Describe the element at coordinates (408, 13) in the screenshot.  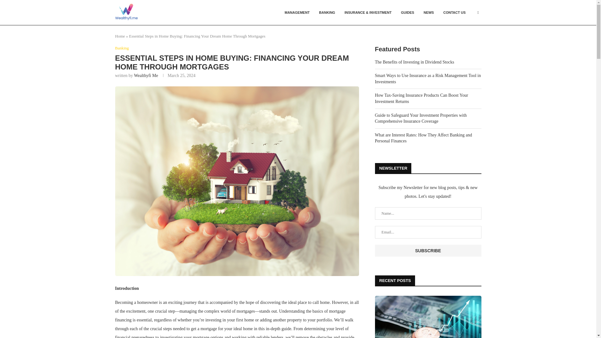
I see `GUIDES` at that location.